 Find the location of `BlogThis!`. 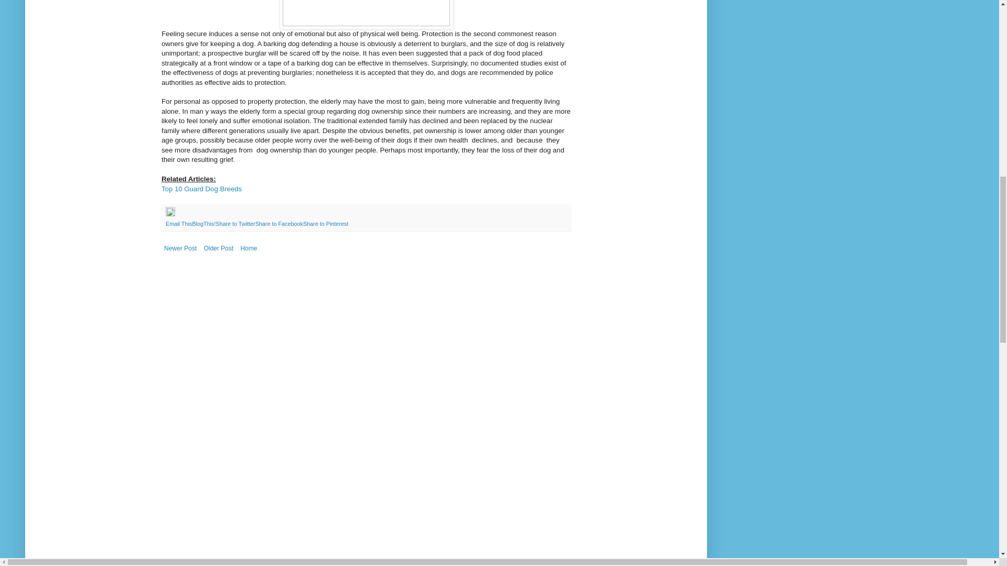

BlogThis! is located at coordinates (203, 224).